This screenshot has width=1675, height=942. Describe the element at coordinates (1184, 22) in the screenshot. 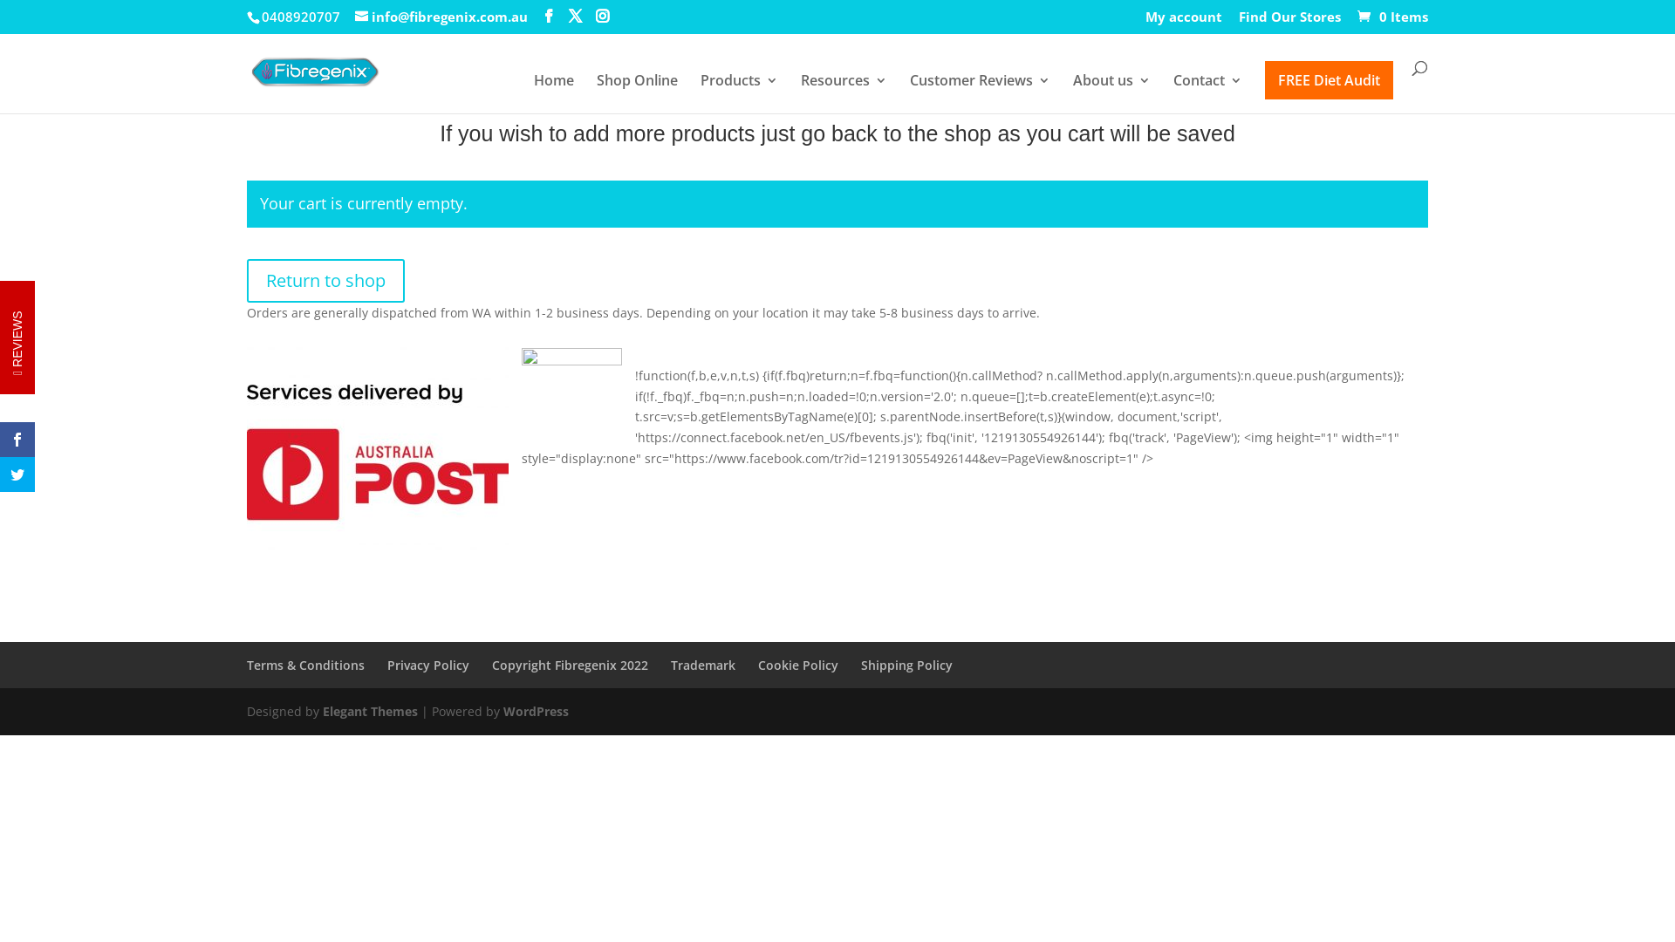

I see `My account` at that location.